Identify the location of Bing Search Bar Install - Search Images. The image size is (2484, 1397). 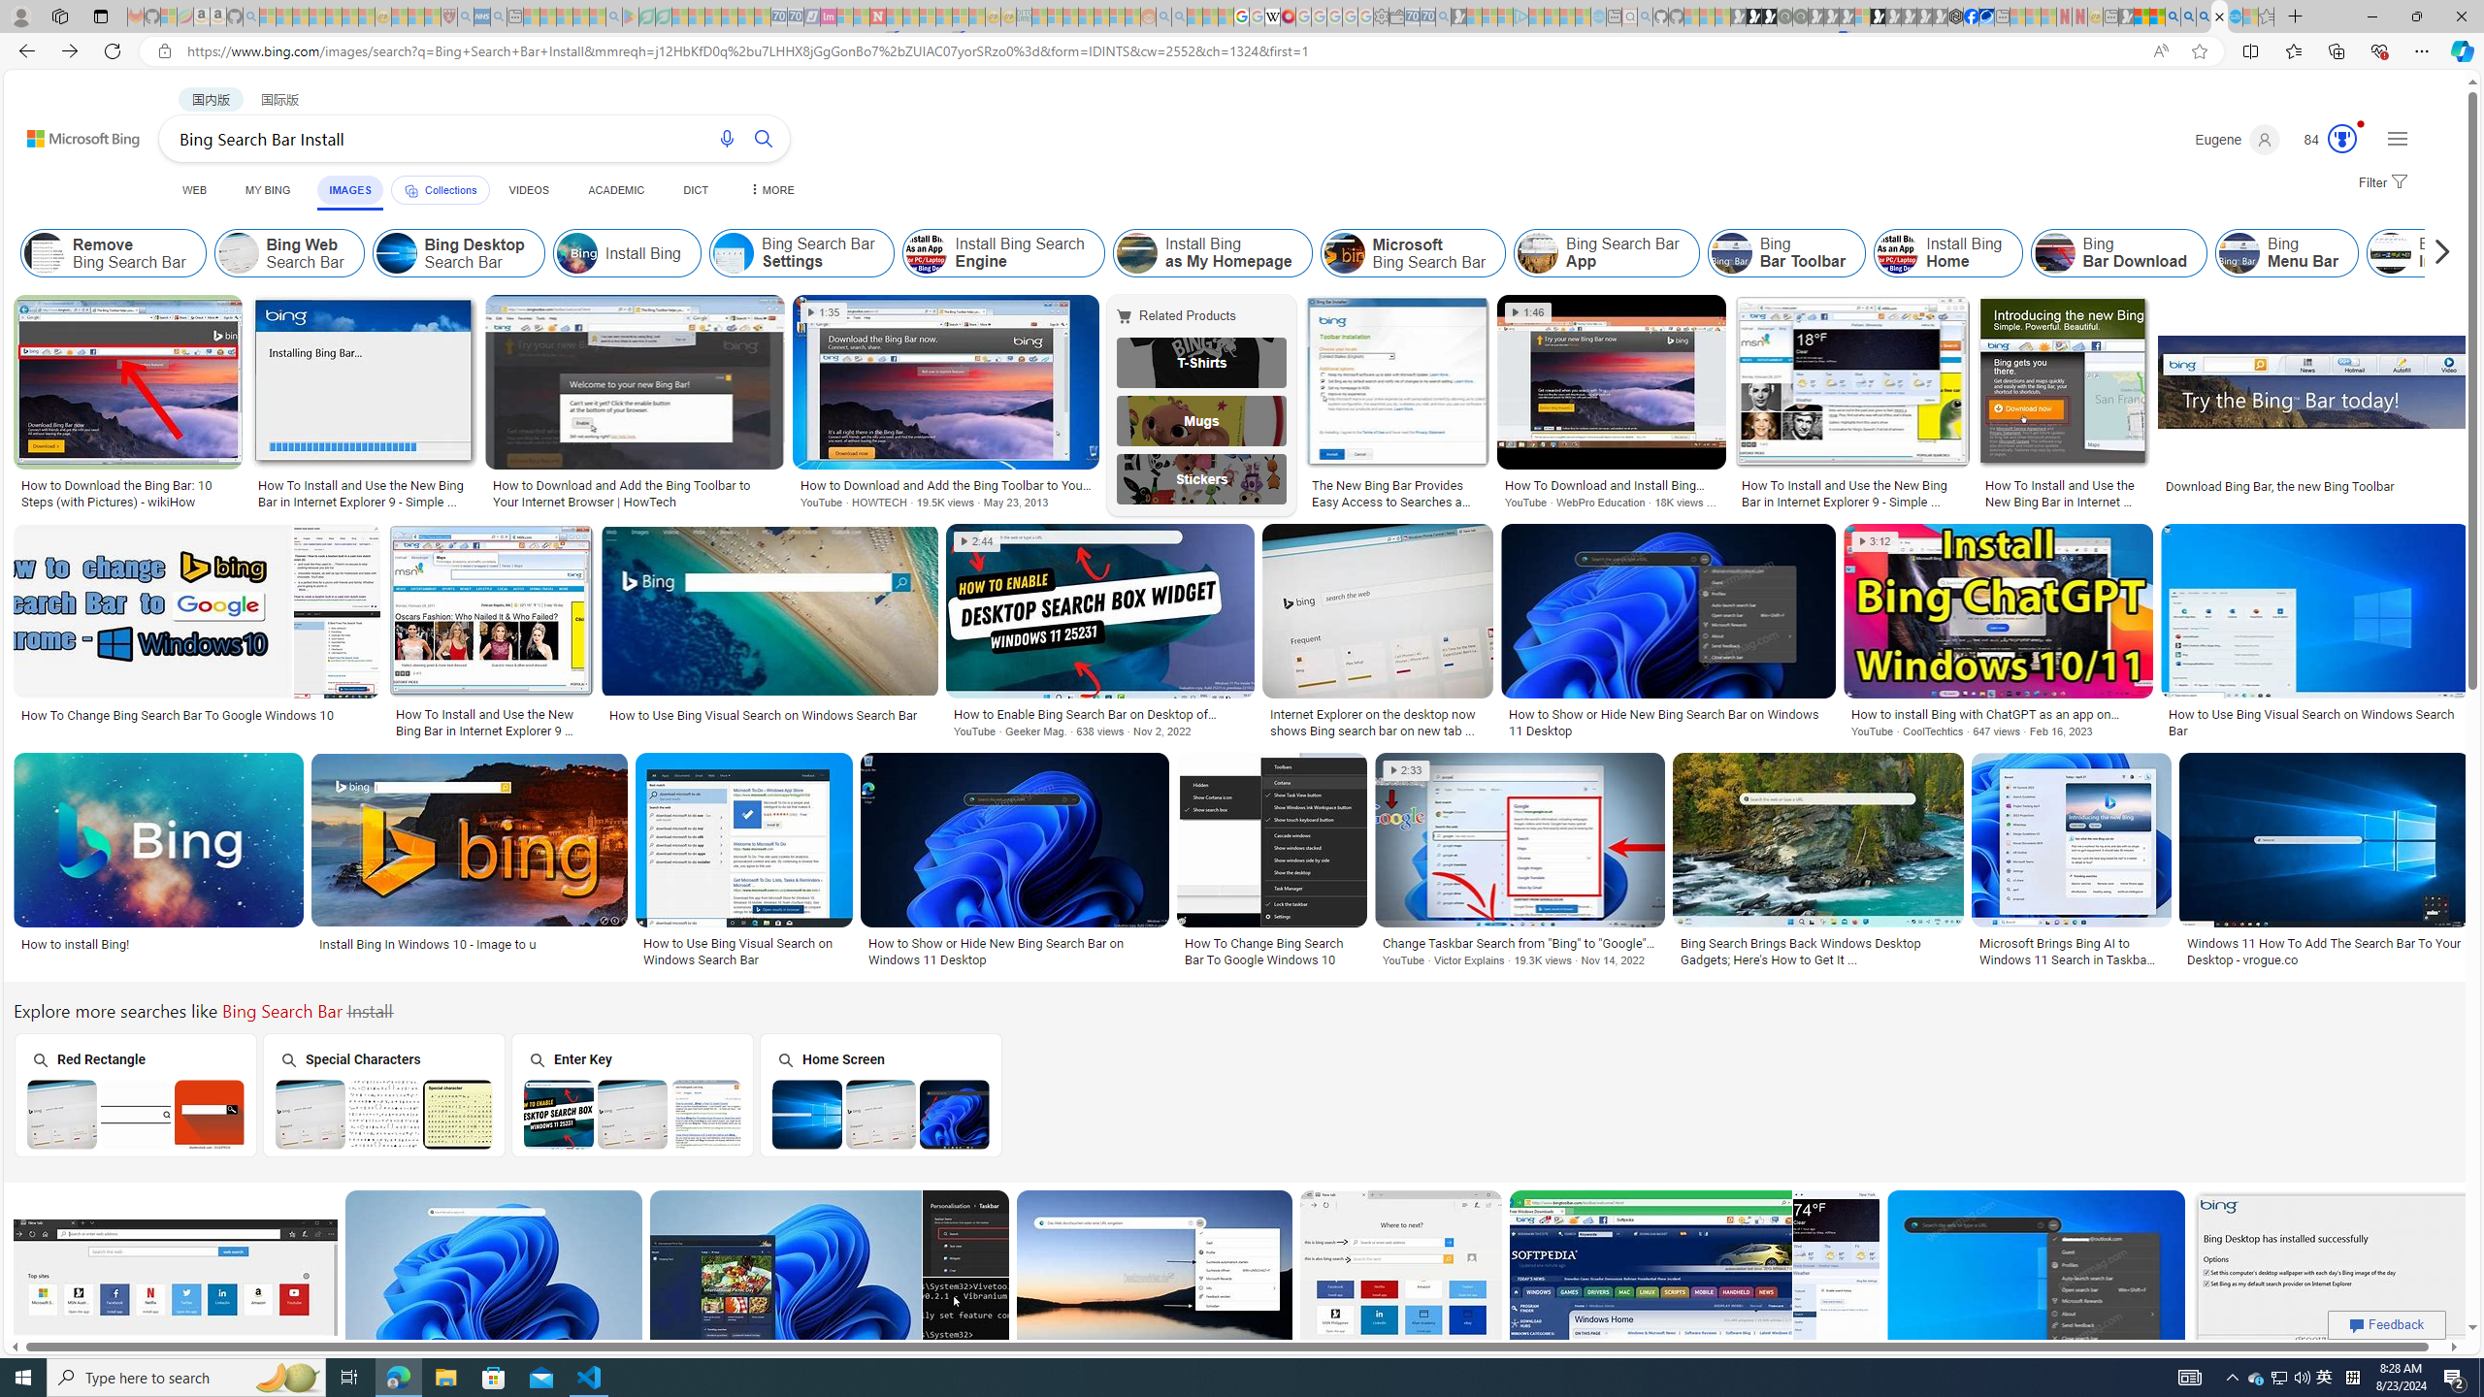
(2219, 16).